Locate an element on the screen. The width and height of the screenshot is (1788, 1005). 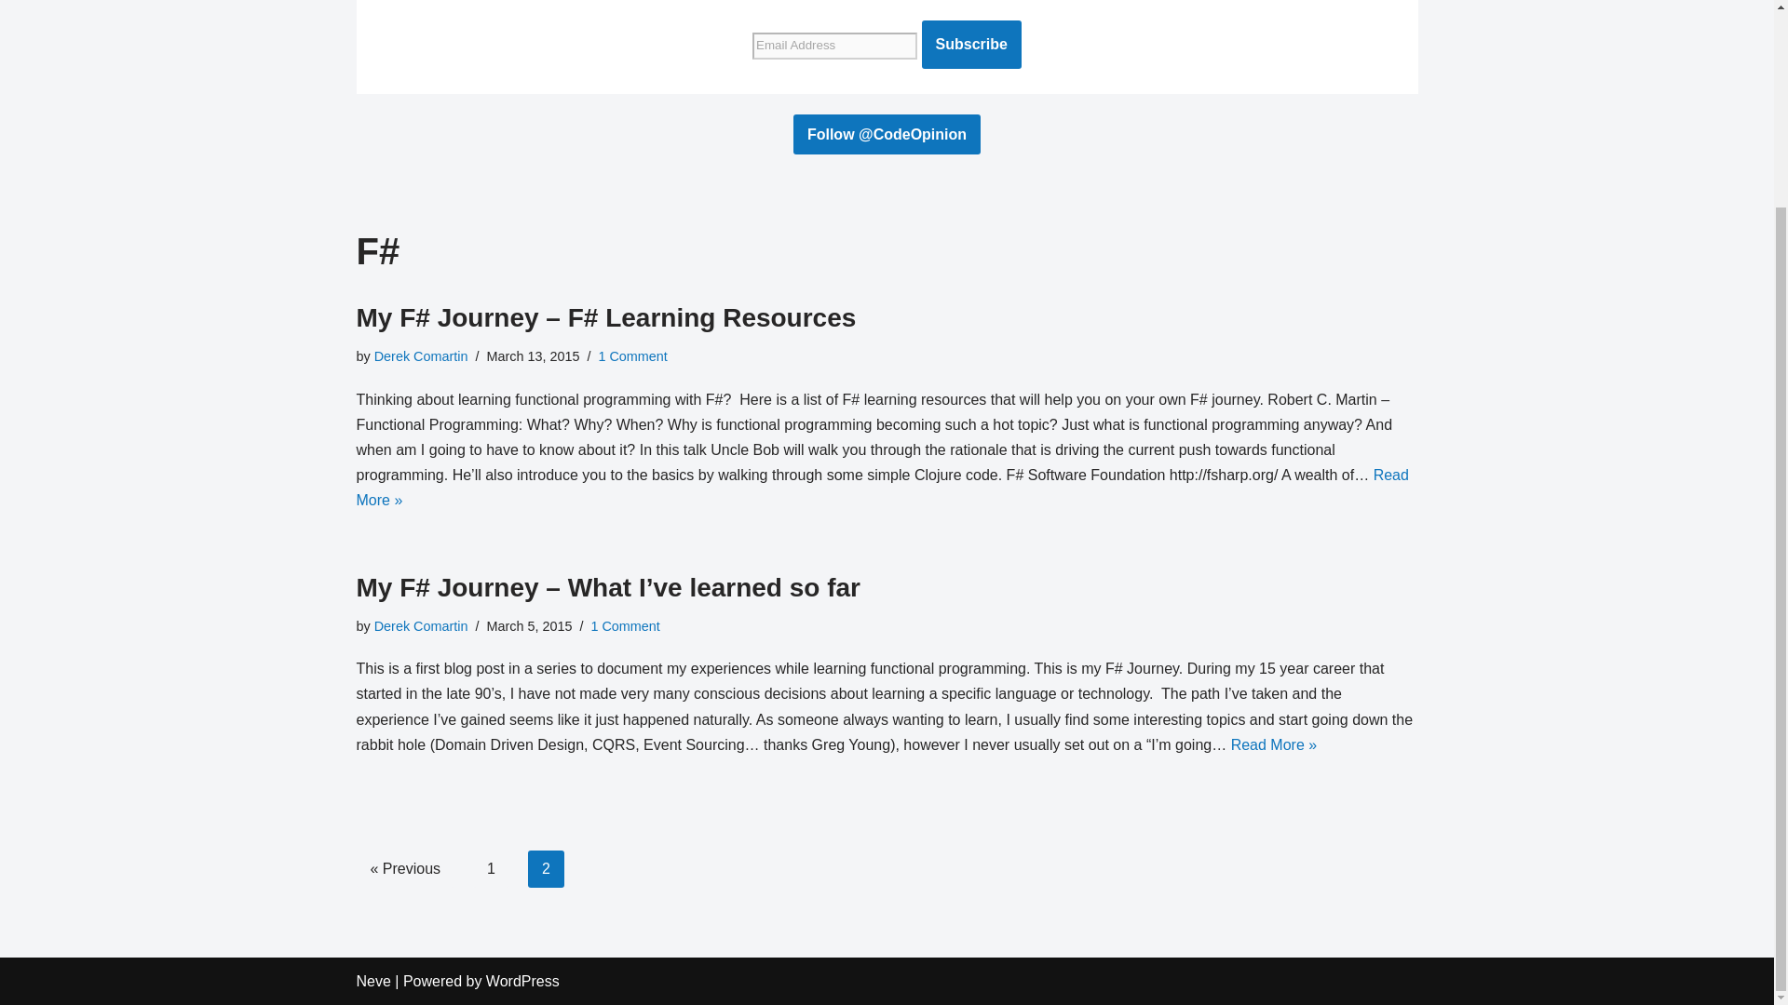
Derek Comartin is located at coordinates (421, 355).